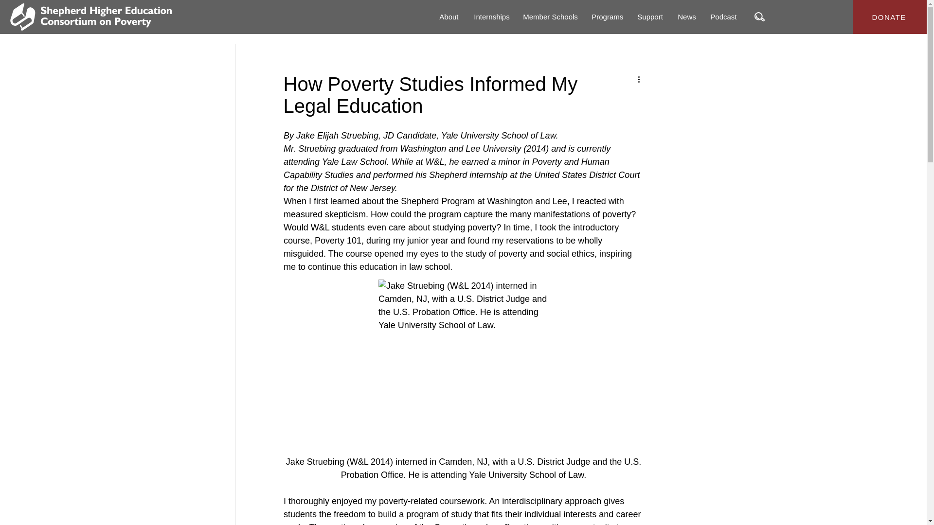 The height and width of the screenshot is (525, 934). Describe the element at coordinates (723, 17) in the screenshot. I see `Podcast` at that location.